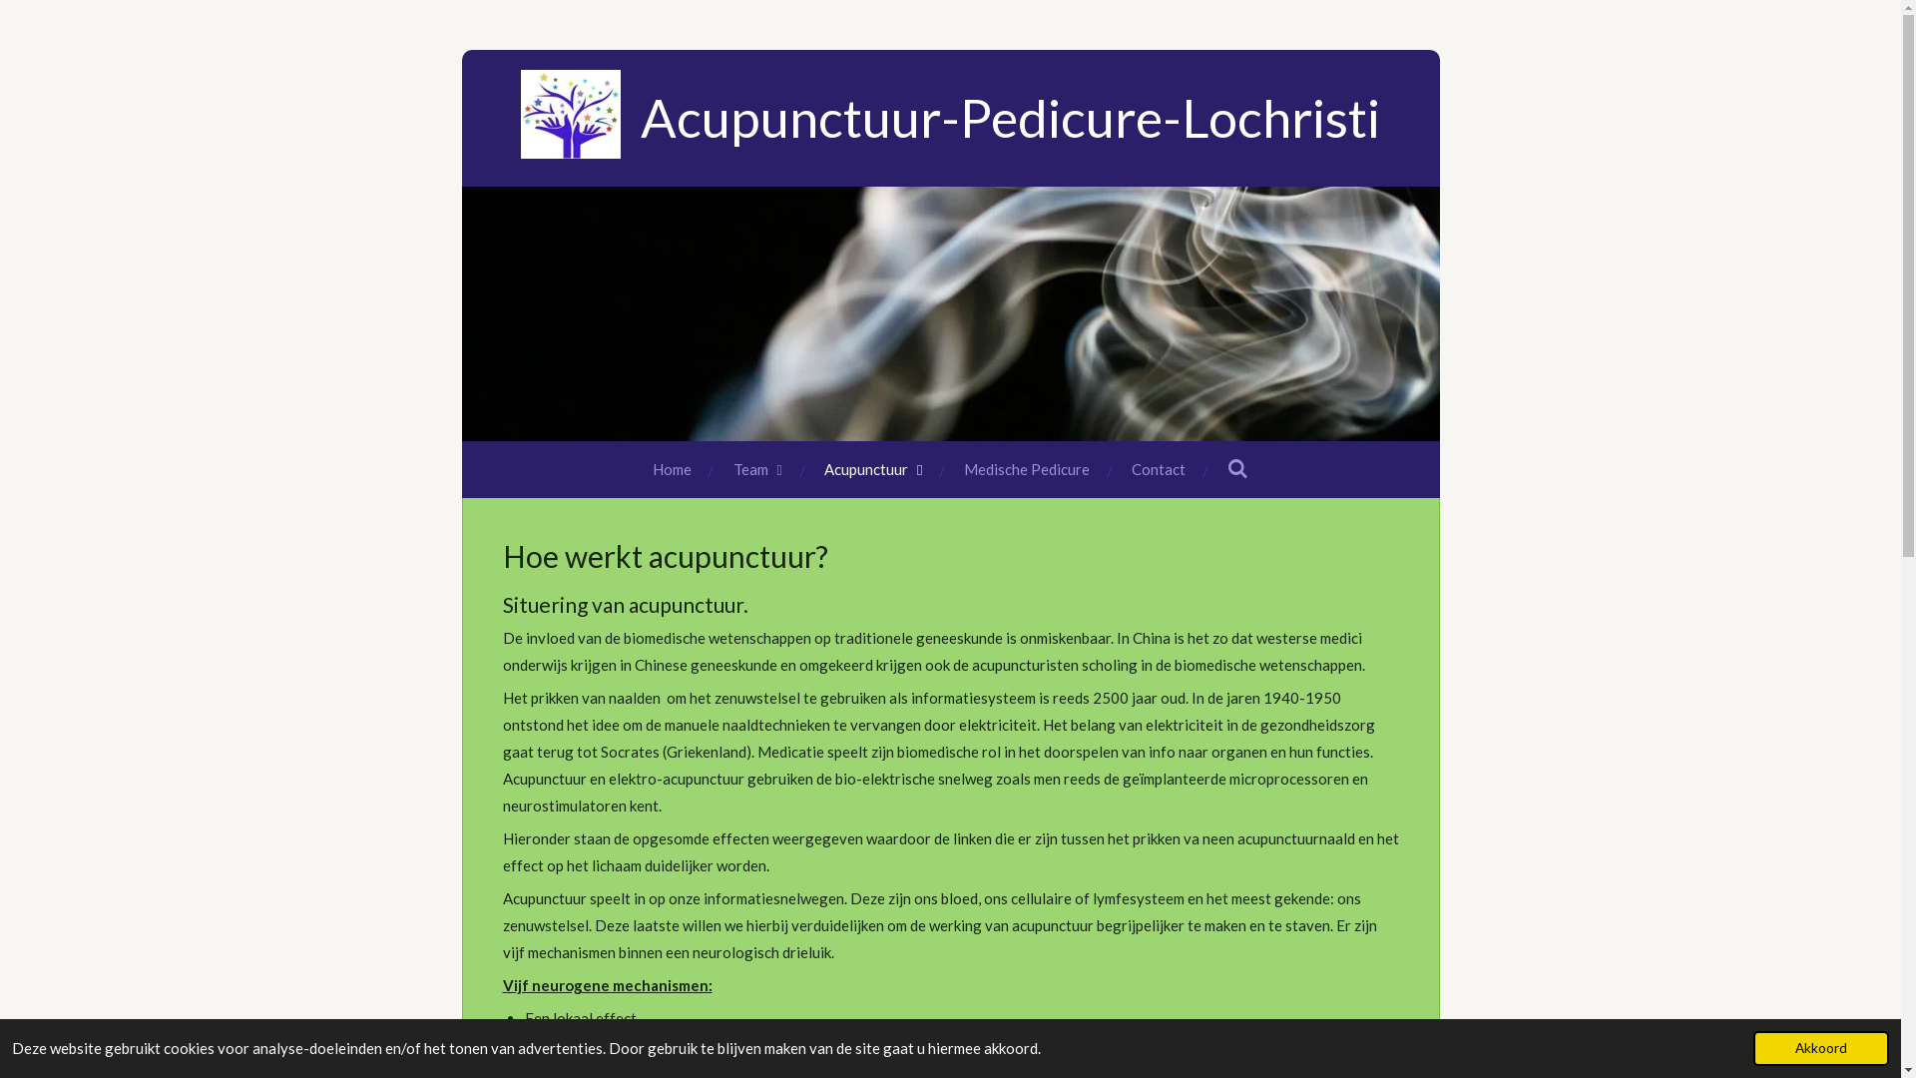  I want to click on acupunctuur-pedicure-lochristi, so click(571, 114).